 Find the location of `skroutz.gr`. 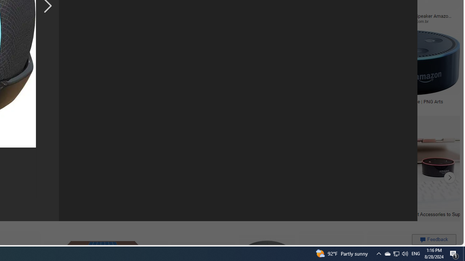

skroutz.gr is located at coordinates (92, 107).